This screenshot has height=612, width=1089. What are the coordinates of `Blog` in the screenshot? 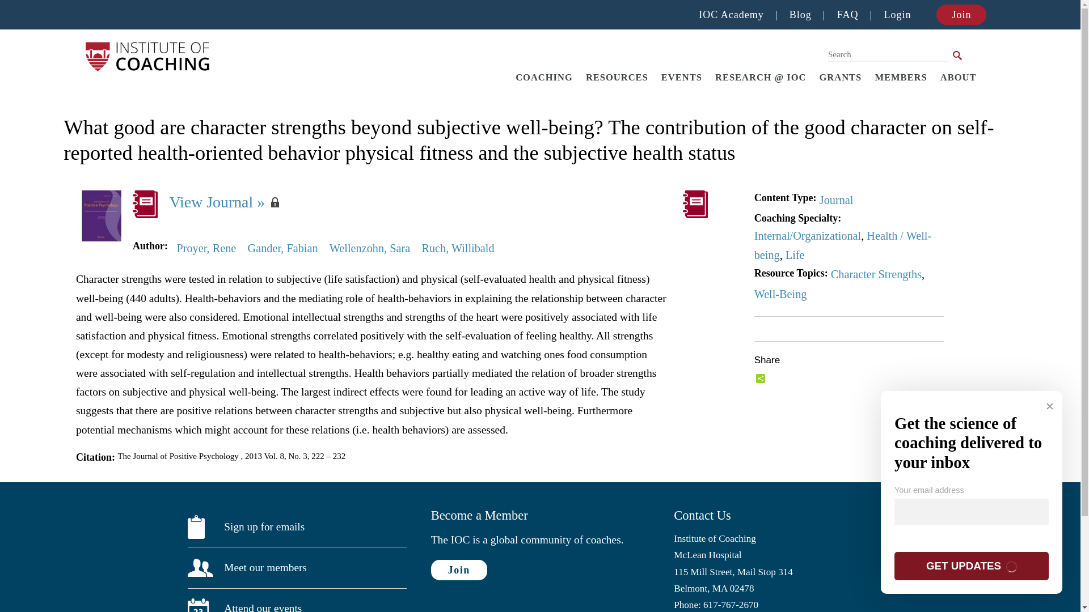 It's located at (800, 15).